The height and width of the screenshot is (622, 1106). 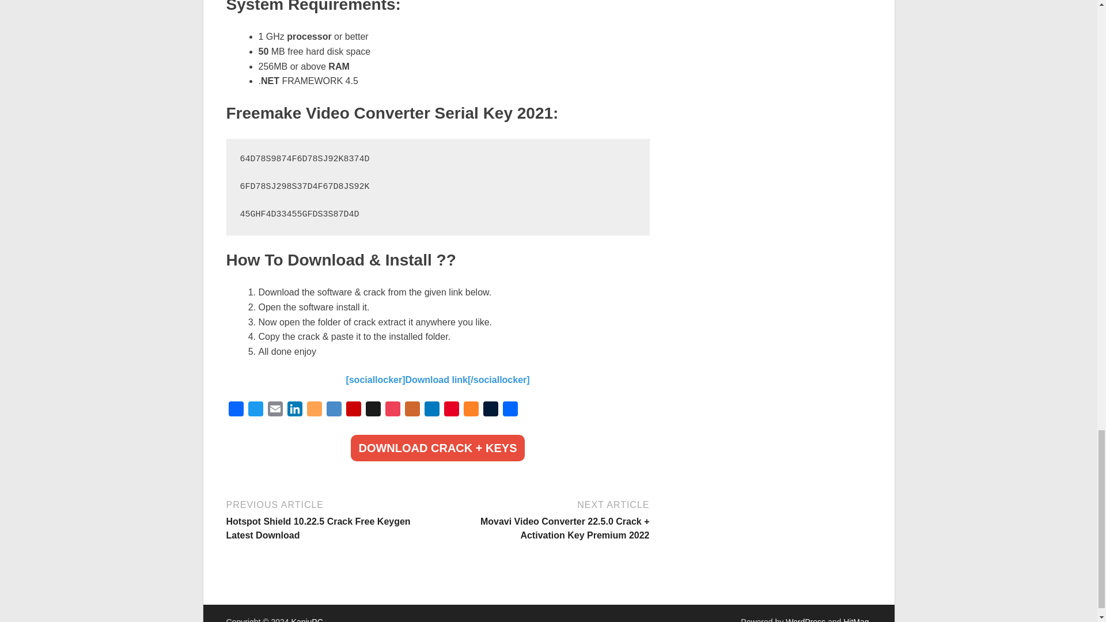 What do you see at coordinates (490, 411) in the screenshot?
I see `Tumblr` at bounding box center [490, 411].